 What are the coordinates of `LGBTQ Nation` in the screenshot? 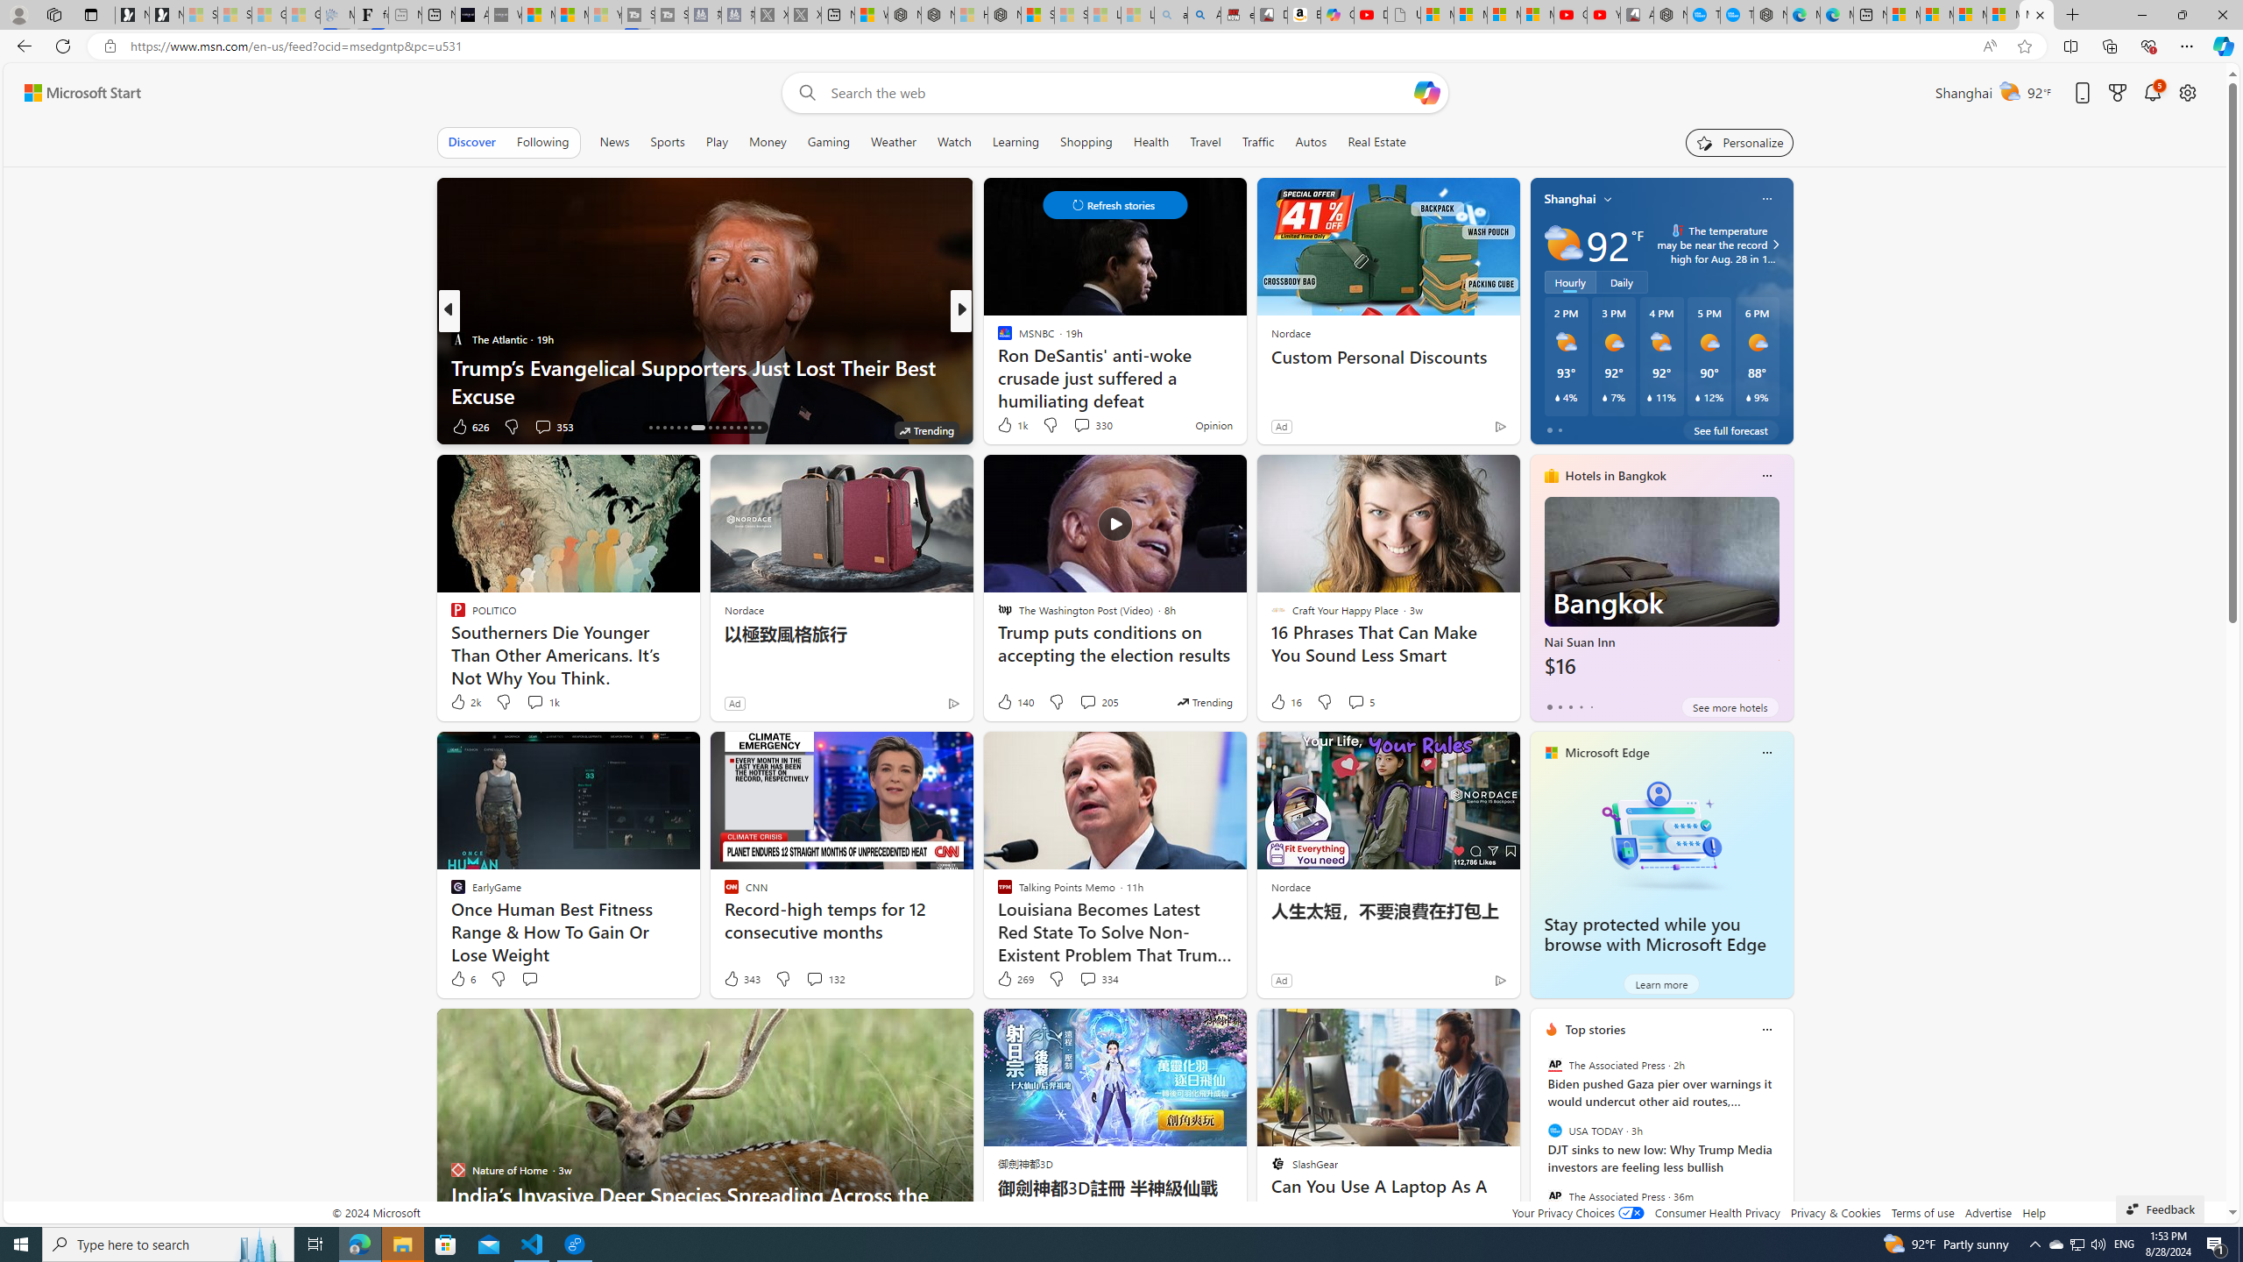 It's located at (996, 338).